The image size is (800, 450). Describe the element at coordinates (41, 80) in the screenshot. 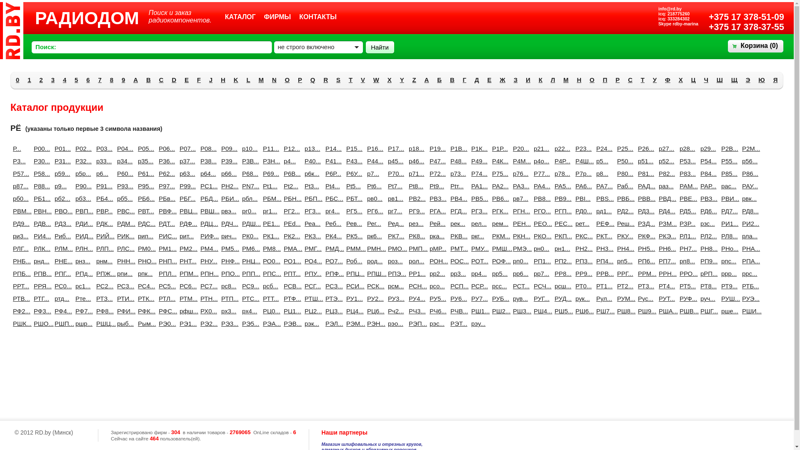

I see `2` at that location.